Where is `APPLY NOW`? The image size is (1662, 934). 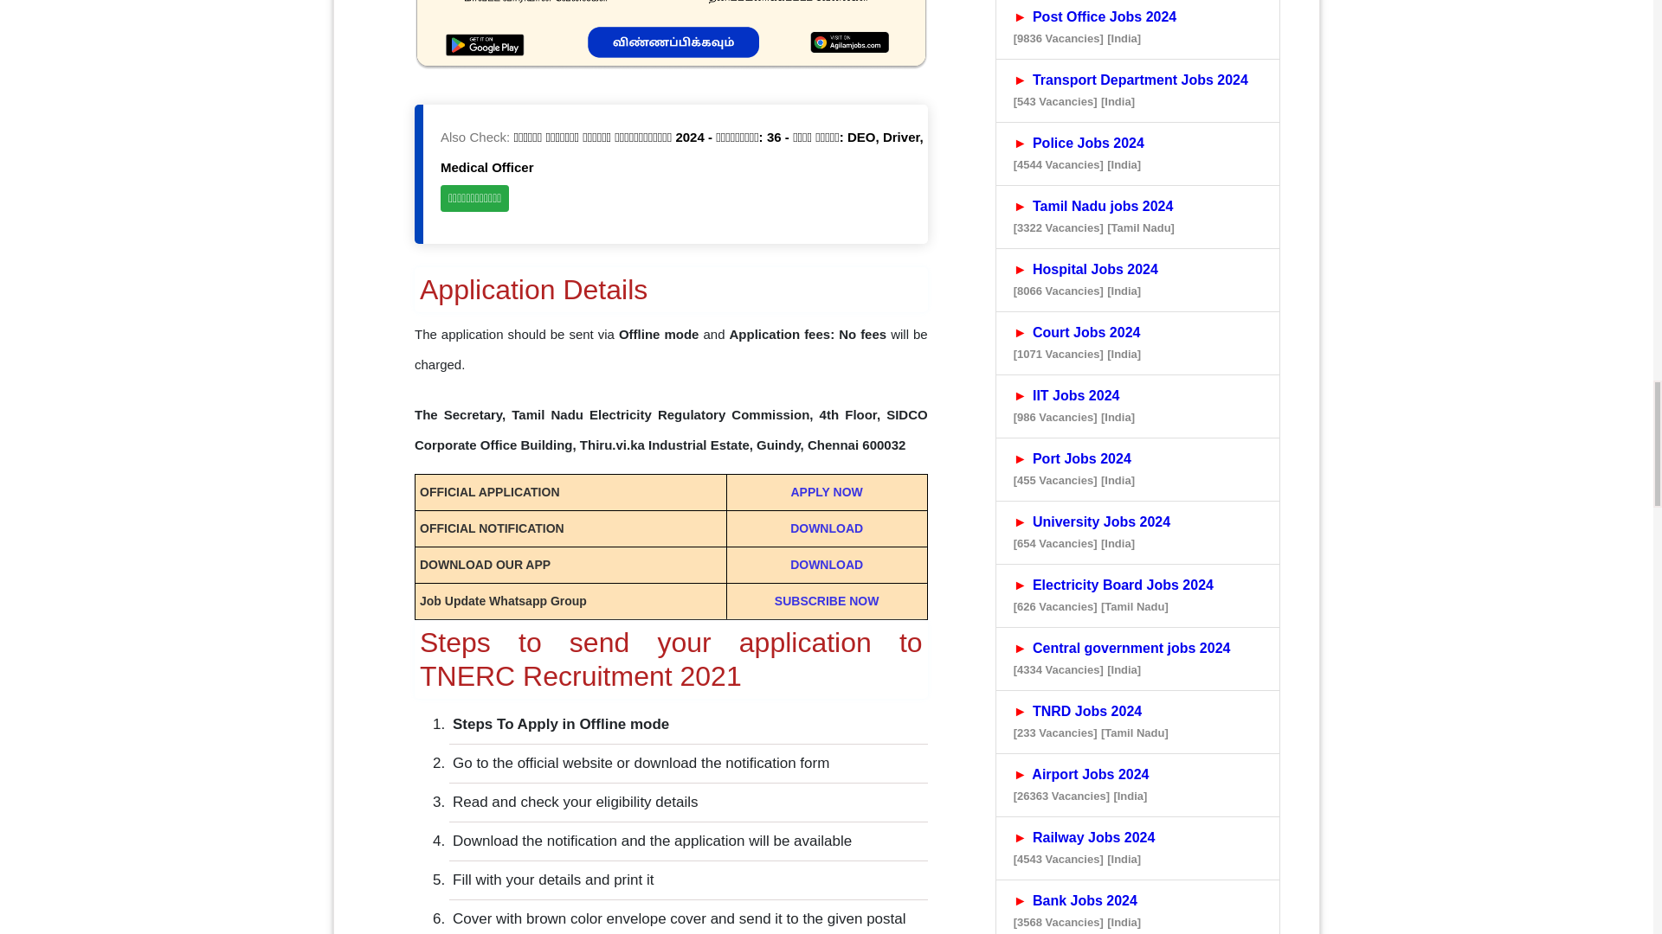 APPLY NOW is located at coordinates (826, 491).